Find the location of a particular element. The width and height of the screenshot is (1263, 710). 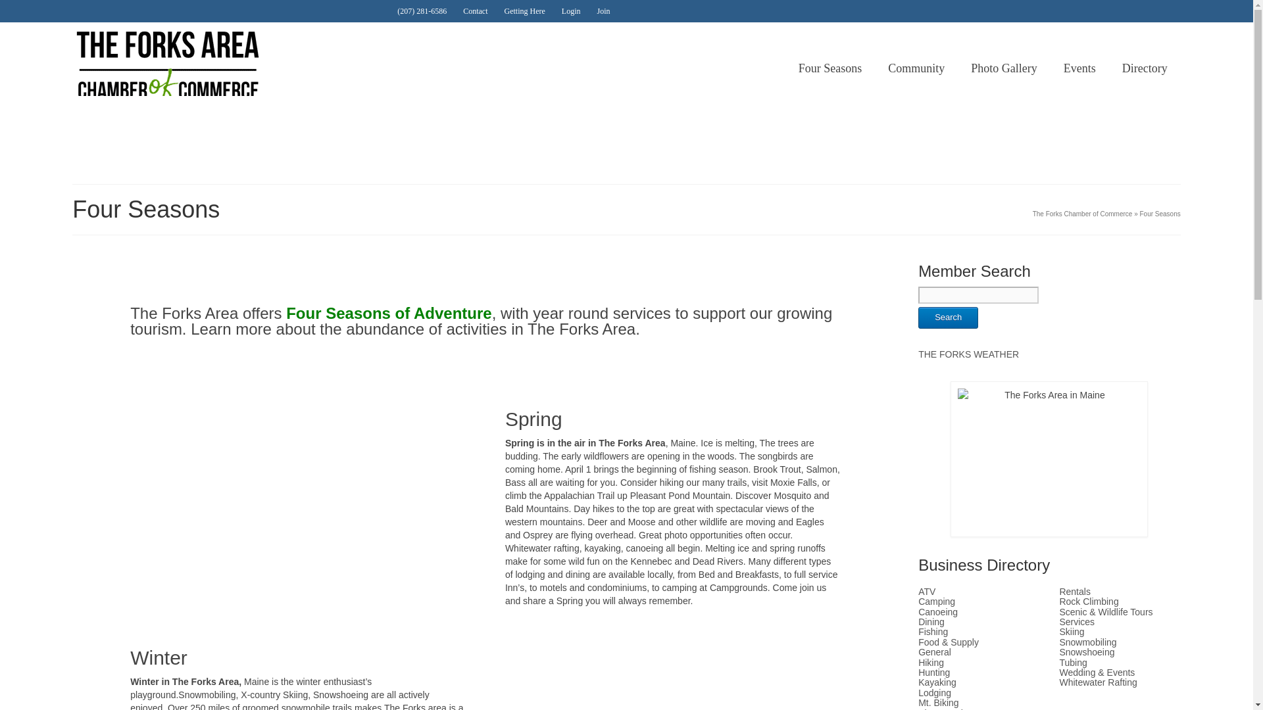

Directory is located at coordinates (1145, 68).